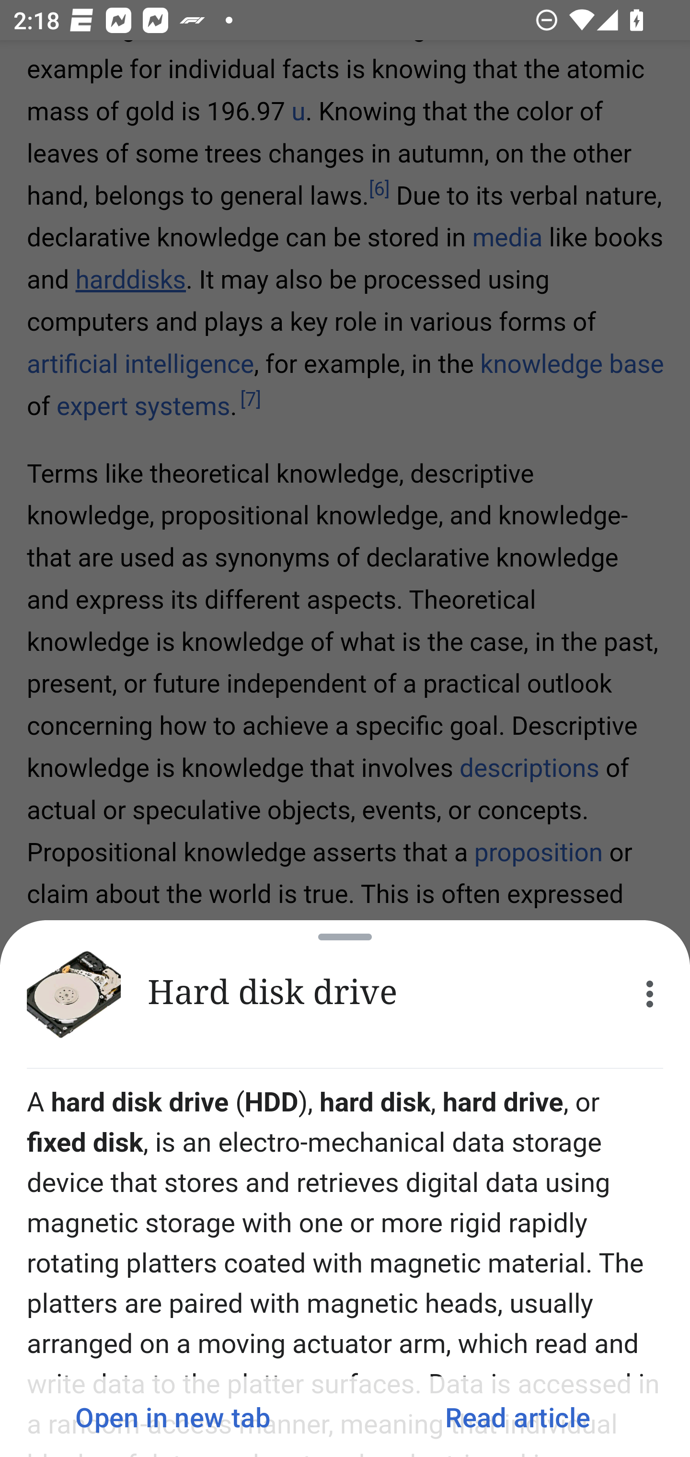  What do you see at coordinates (517, 1417) in the screenshot?
I see `Read article` at bounding box center [517, 1417].